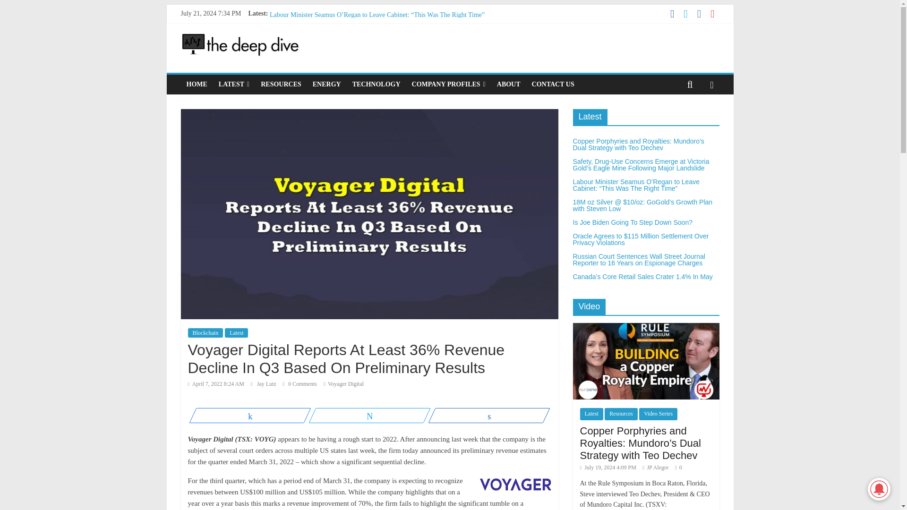 This screenshot has height=510, width=907. Describe the element at coordinates (553, 84) in the screenshot. I see `CONTACT US` at that location.